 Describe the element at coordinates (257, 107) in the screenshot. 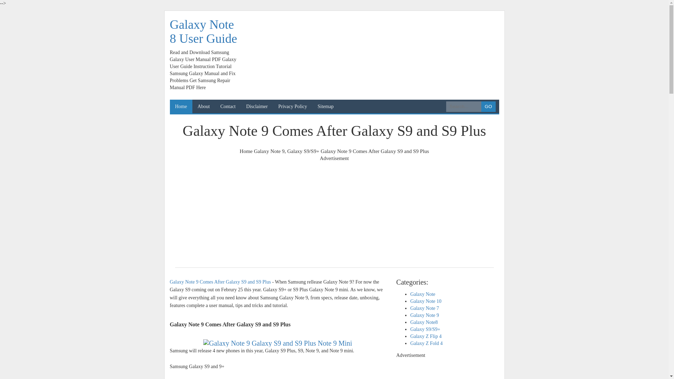

I see `Disclaimer` at that location.